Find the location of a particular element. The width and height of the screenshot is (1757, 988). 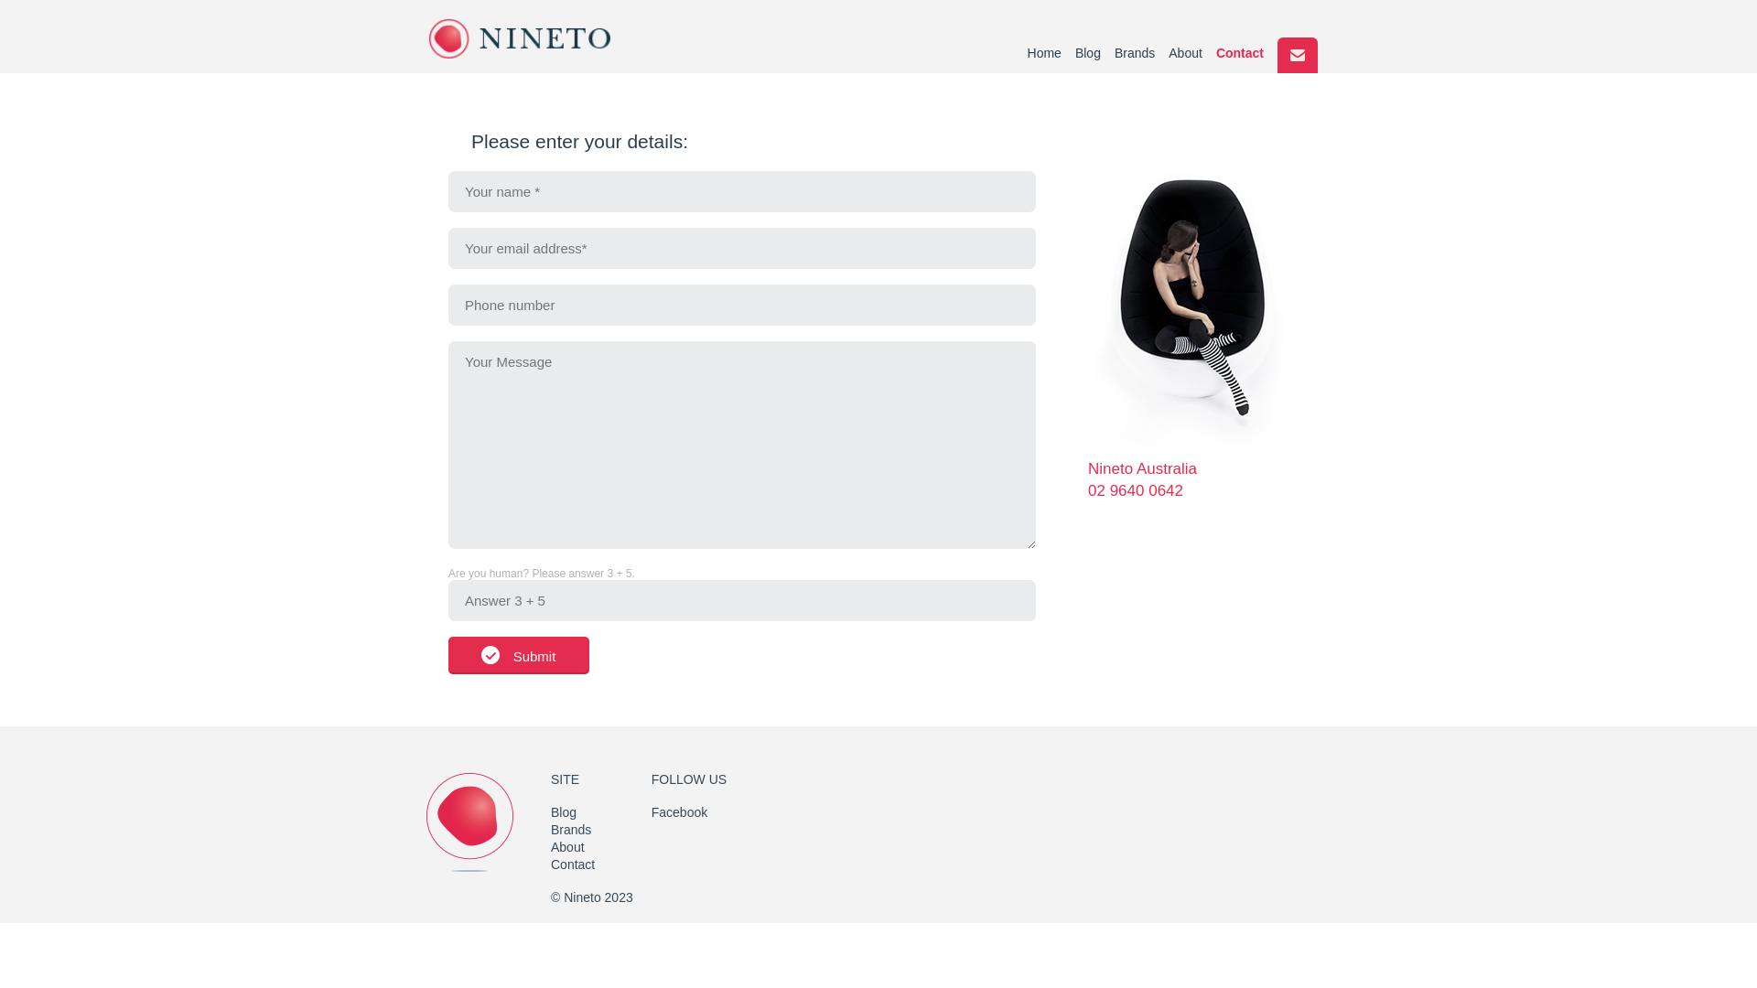

About is located at coordinates (1186, 53).